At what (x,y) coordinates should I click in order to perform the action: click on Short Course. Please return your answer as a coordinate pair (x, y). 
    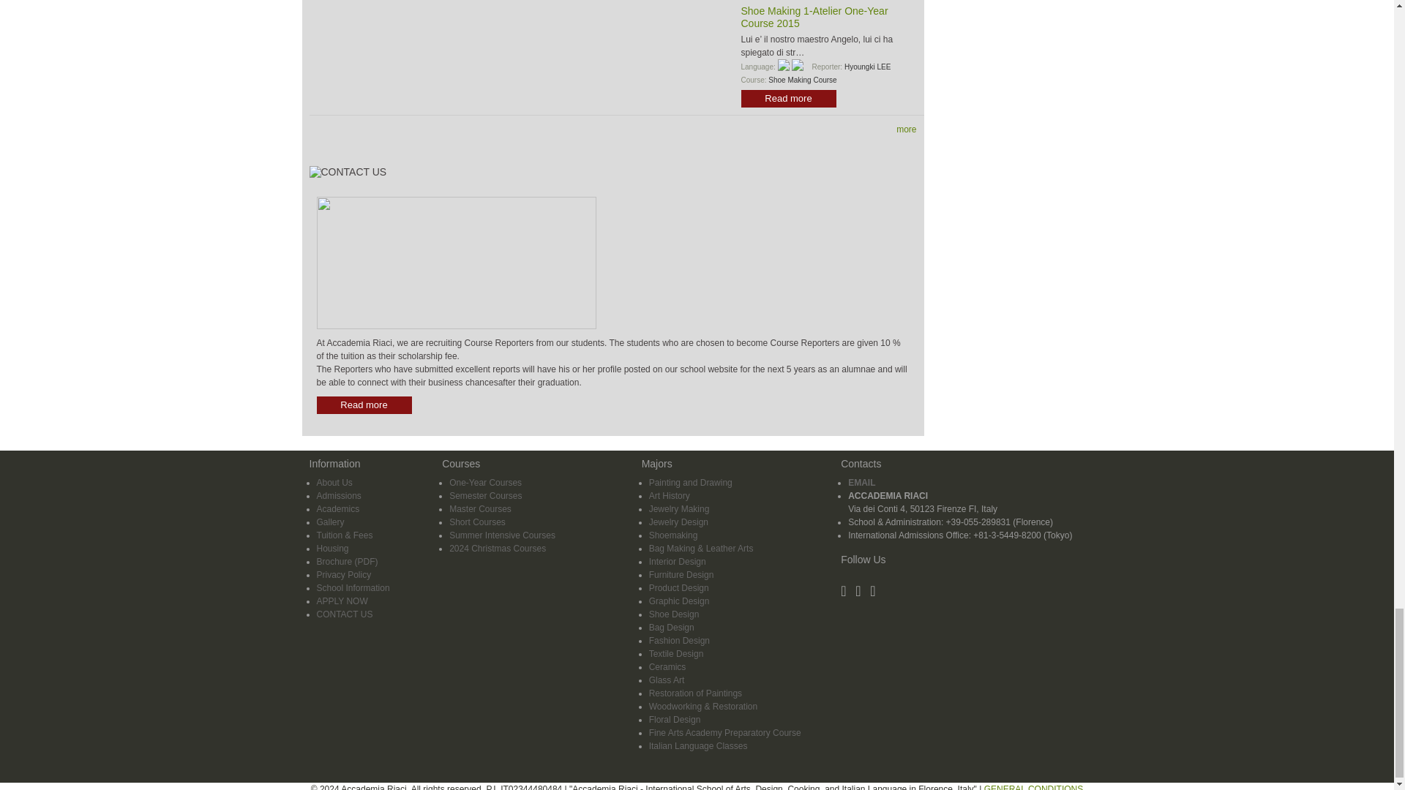
    Looking at the image, I should click on (477, 522).